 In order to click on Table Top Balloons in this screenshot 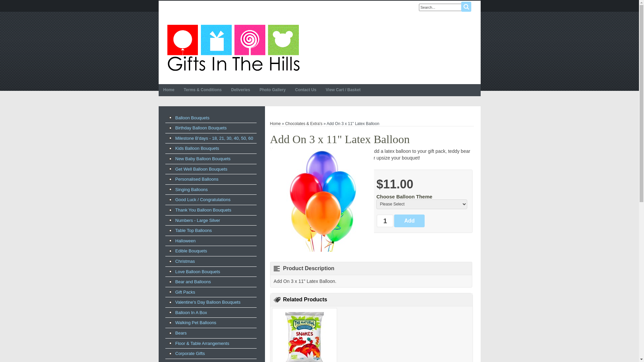, I will do `click(211, 231)`.